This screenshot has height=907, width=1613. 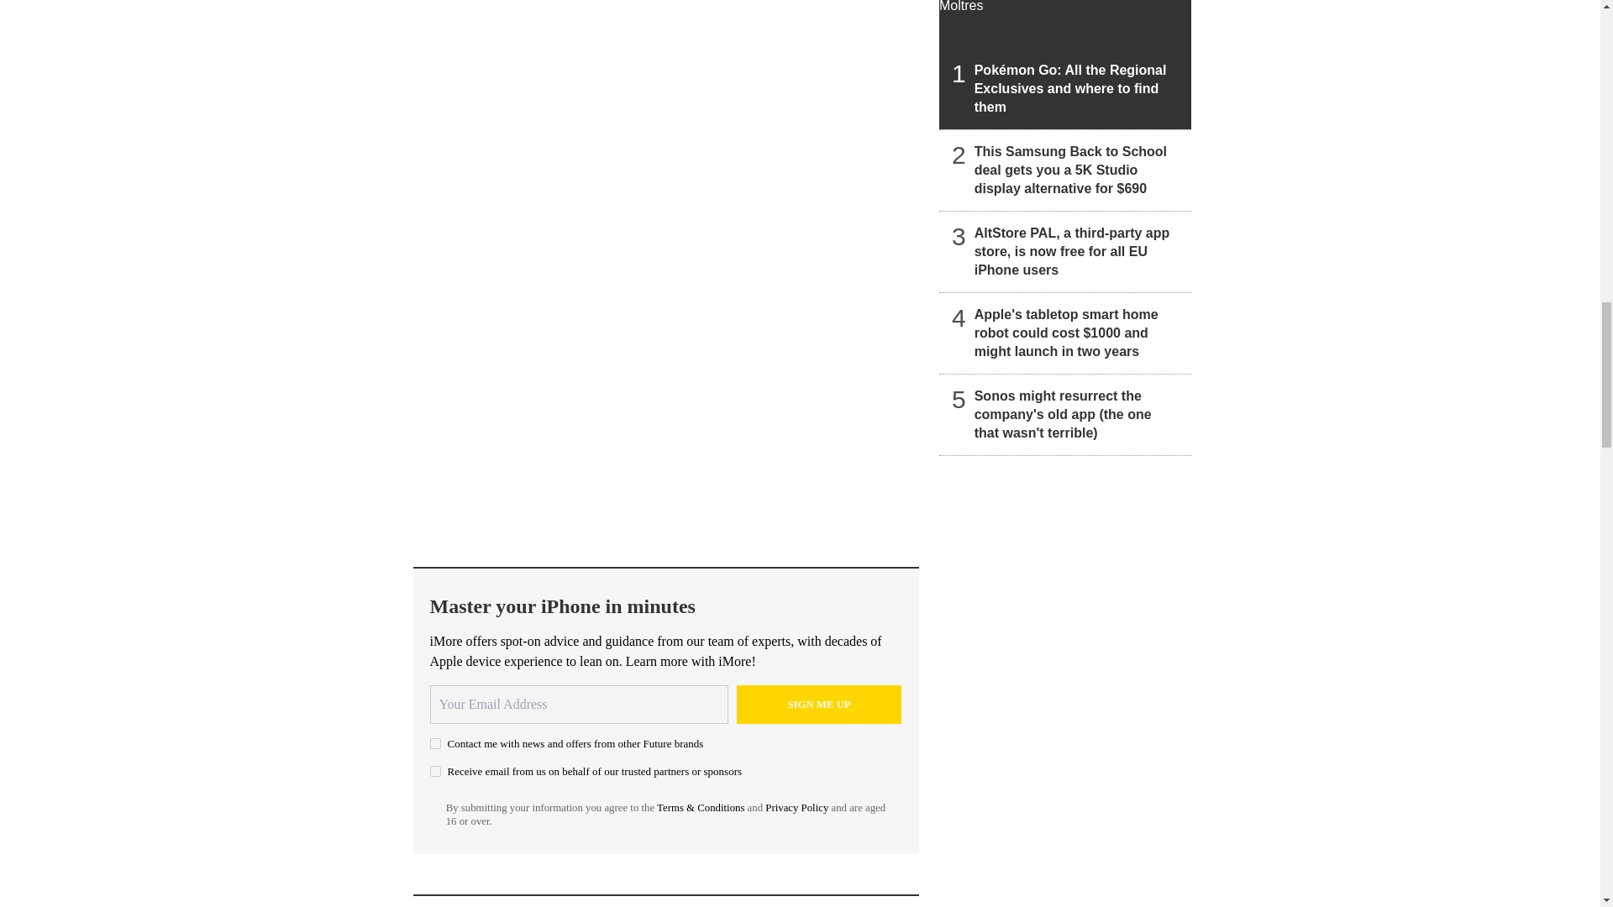 I want to click on on, so click(x=435, y=771).